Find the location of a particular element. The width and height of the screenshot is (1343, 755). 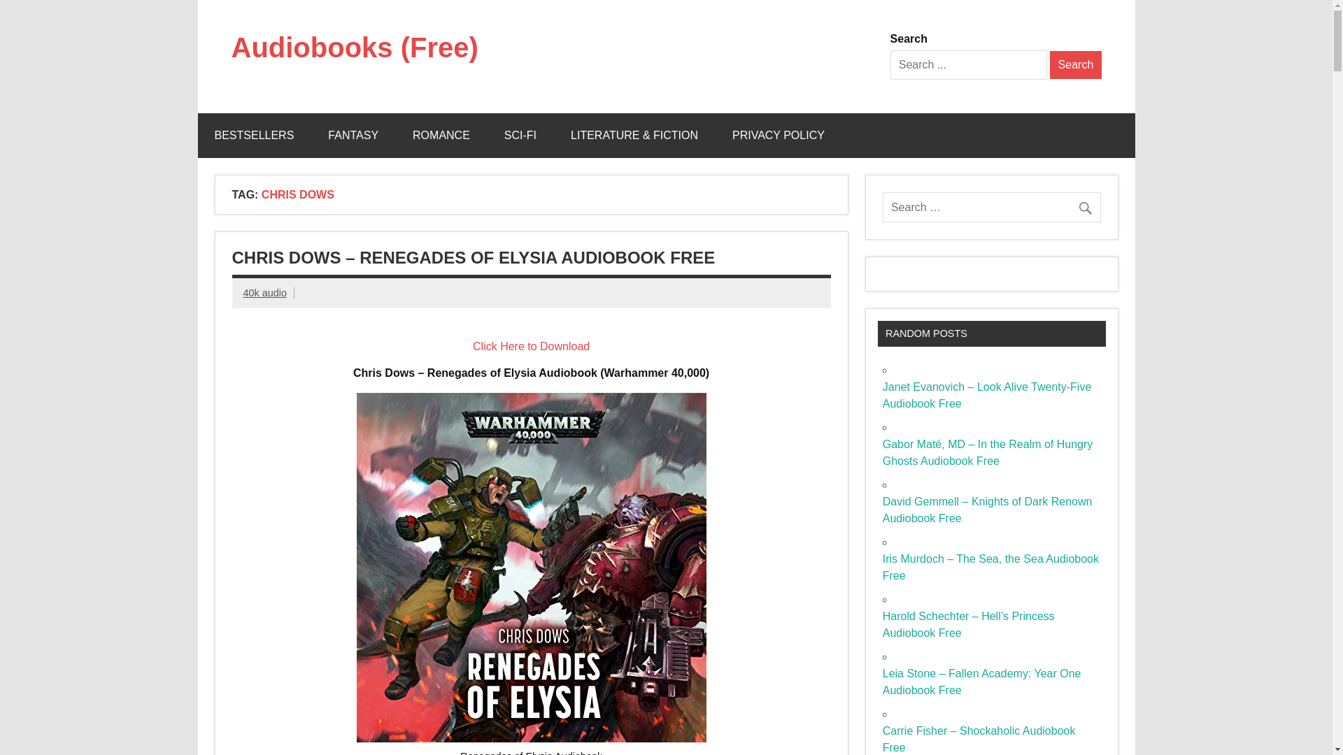

PRIVACY POLICY is located at coordinates (779, 136).